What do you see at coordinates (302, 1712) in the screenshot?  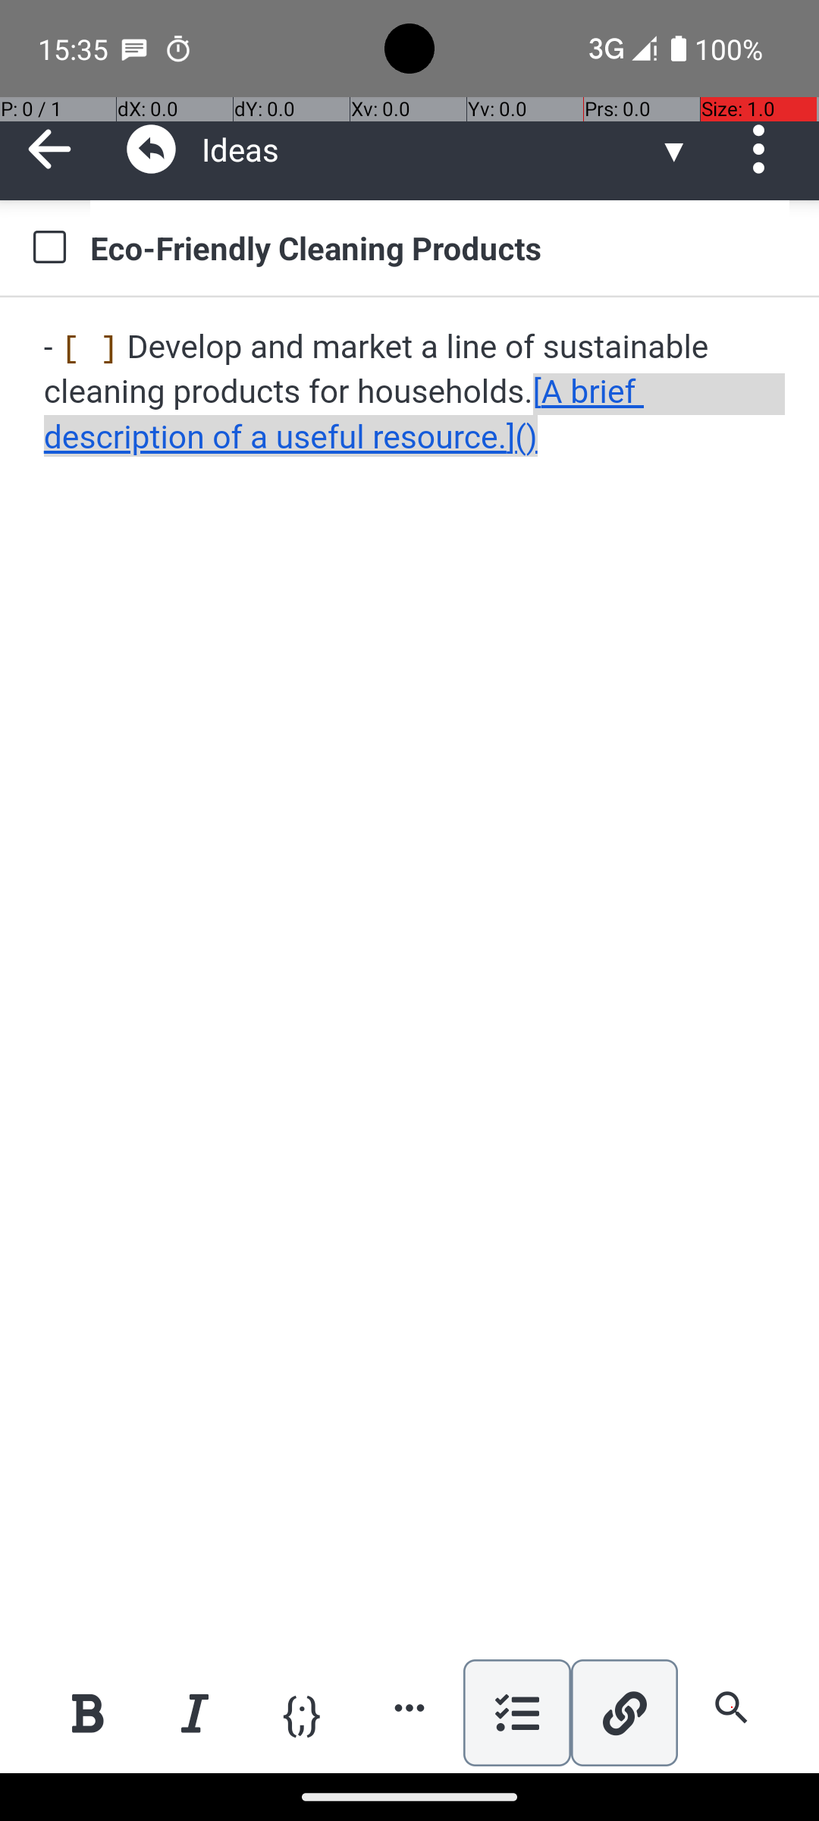 I see `Code` at bounding box center [302, 1712].